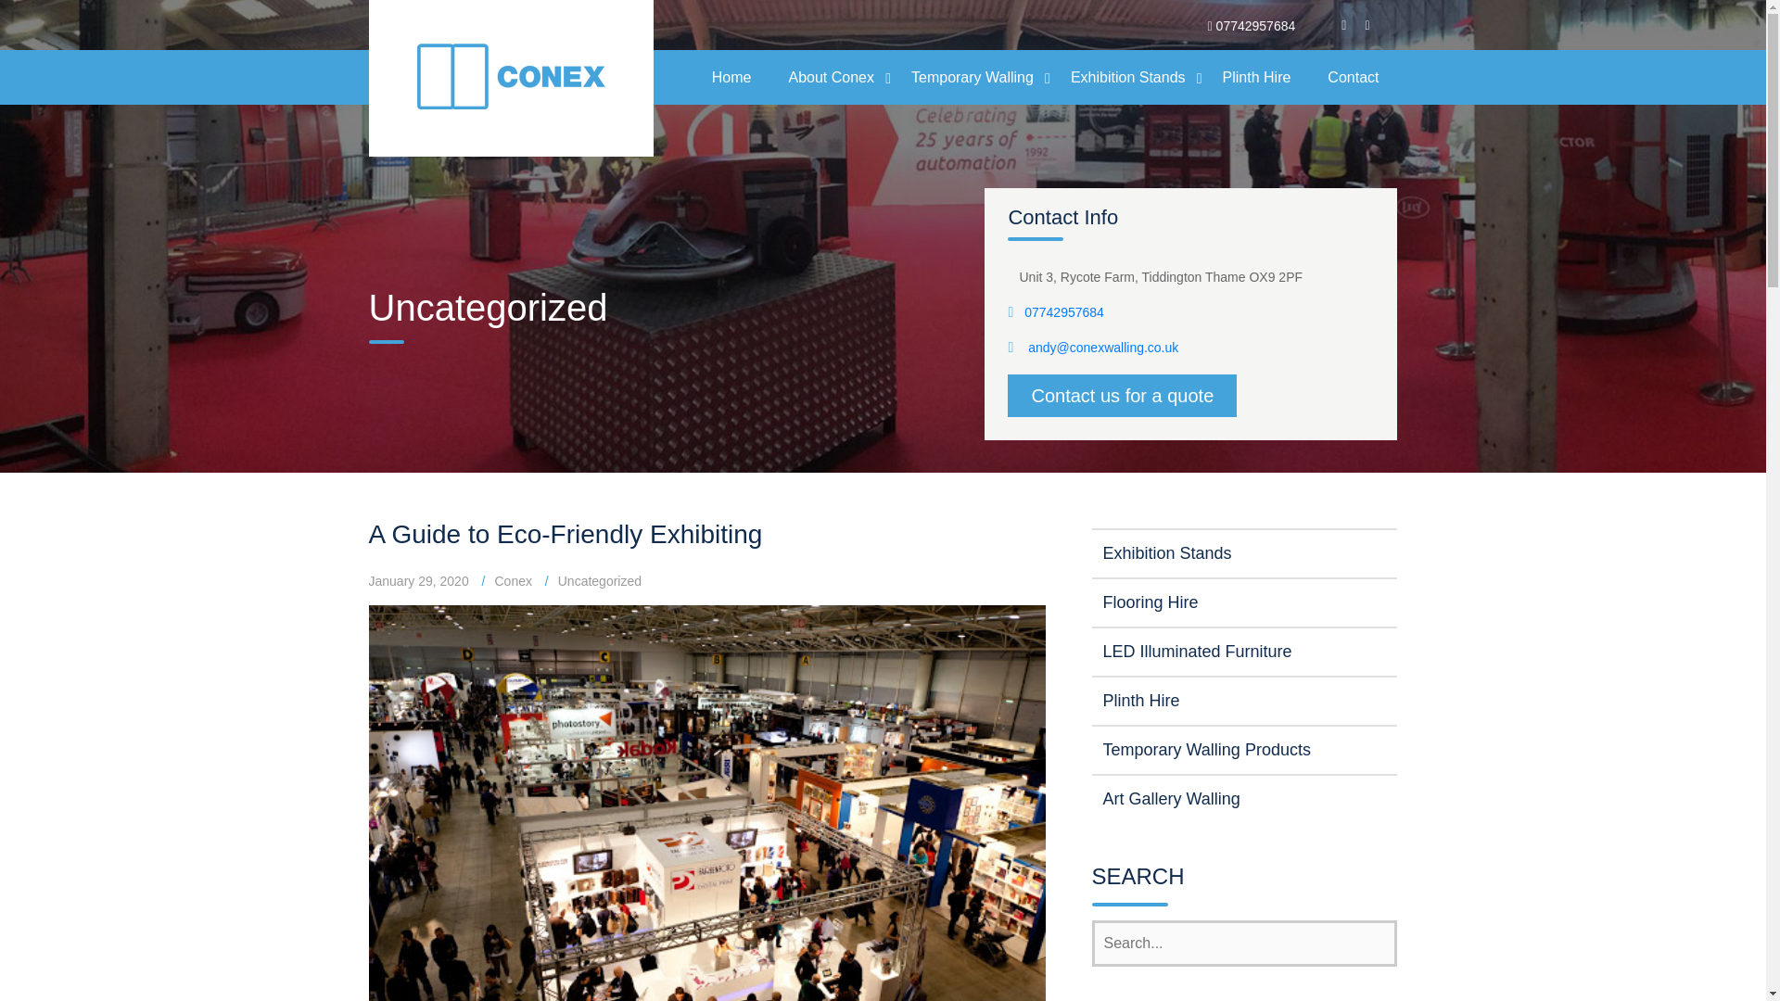  Describe the element at coordinates (1127, 76) in the screenshot. I see `Exhibition Stands` at that location.